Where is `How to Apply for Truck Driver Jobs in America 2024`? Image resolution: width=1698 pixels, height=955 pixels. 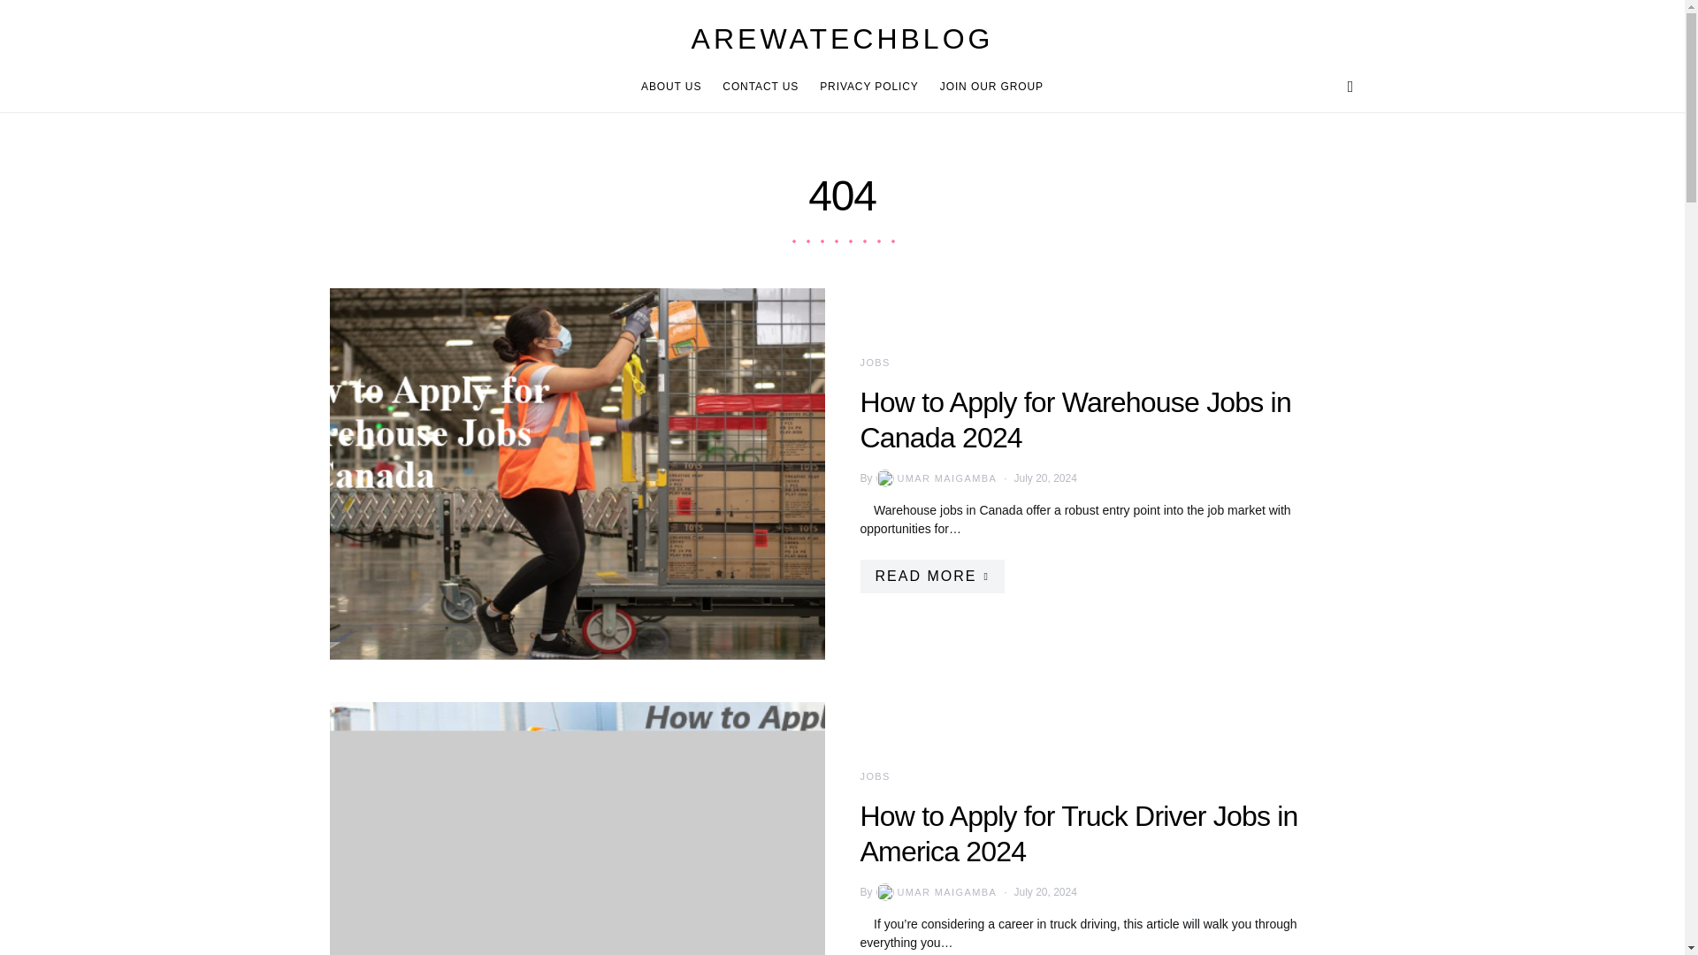 How to Apply for Truck Driver Jobs in America 2024 is located at coordinates (1077, 833).